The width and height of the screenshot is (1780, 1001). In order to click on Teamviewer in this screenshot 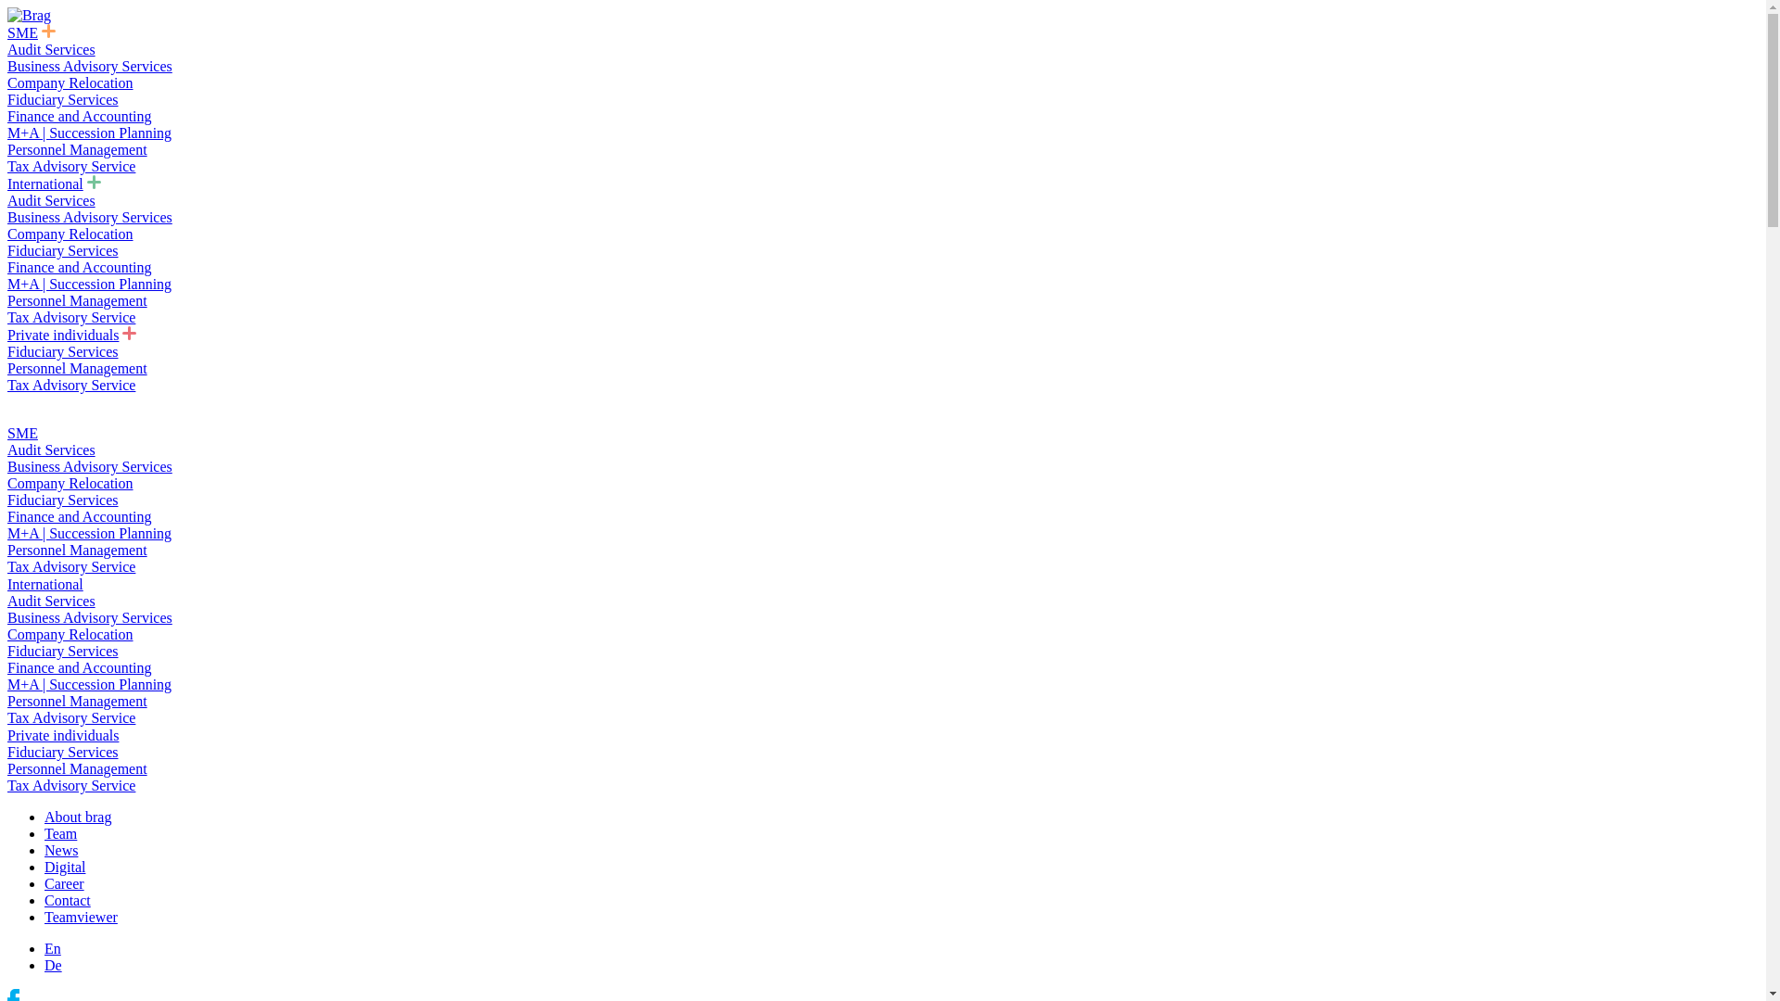, I will do `click(82, 918)`.